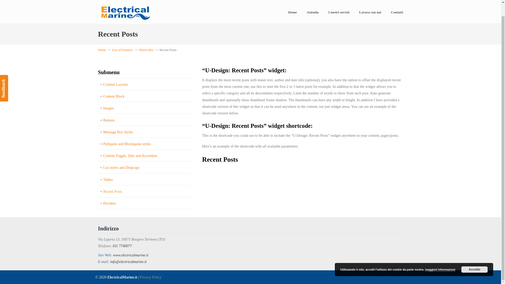  I want to click on Azienda, so click(313, 12).